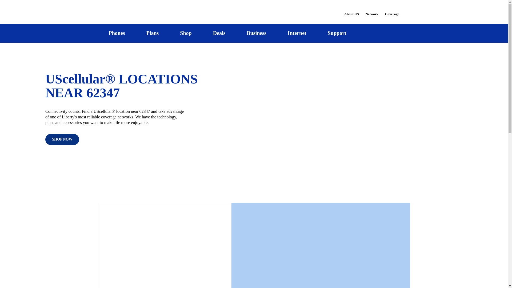  What do you see at coordinates (372, 11) in the screenshot?
I see `Network` at bounding box center [372, 11].